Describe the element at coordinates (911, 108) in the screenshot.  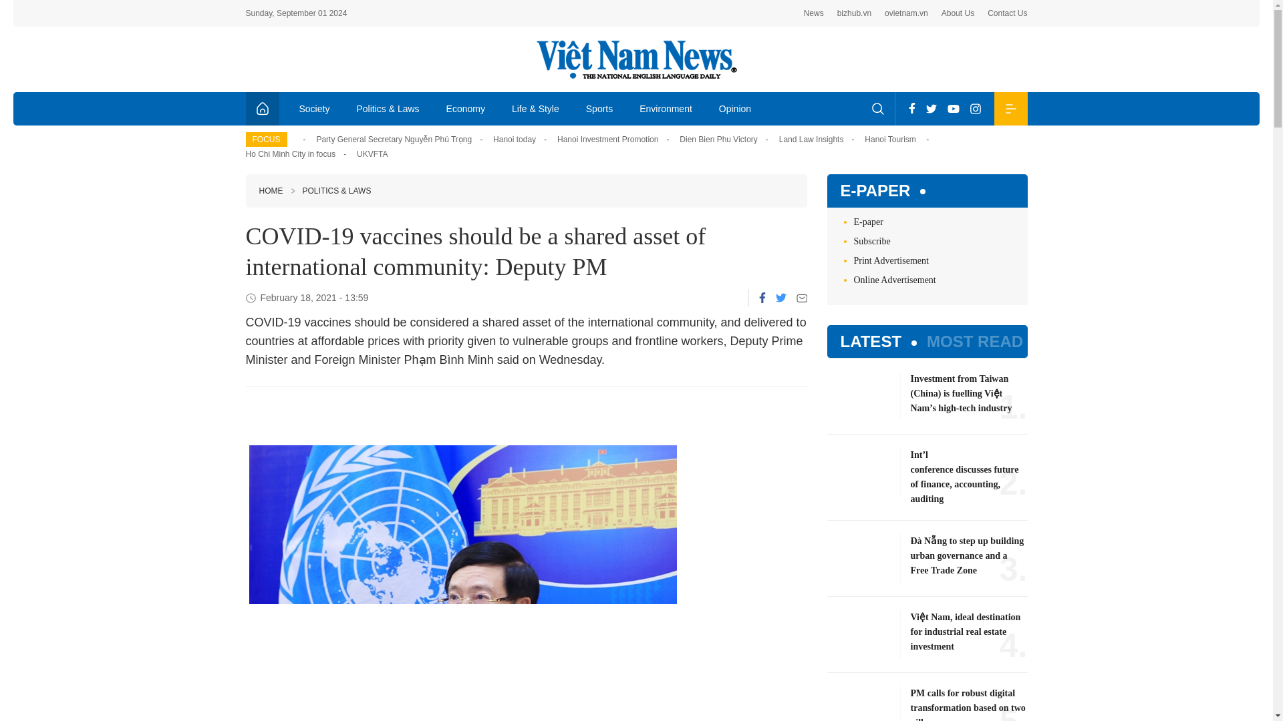
I see `Facebook` at that location.